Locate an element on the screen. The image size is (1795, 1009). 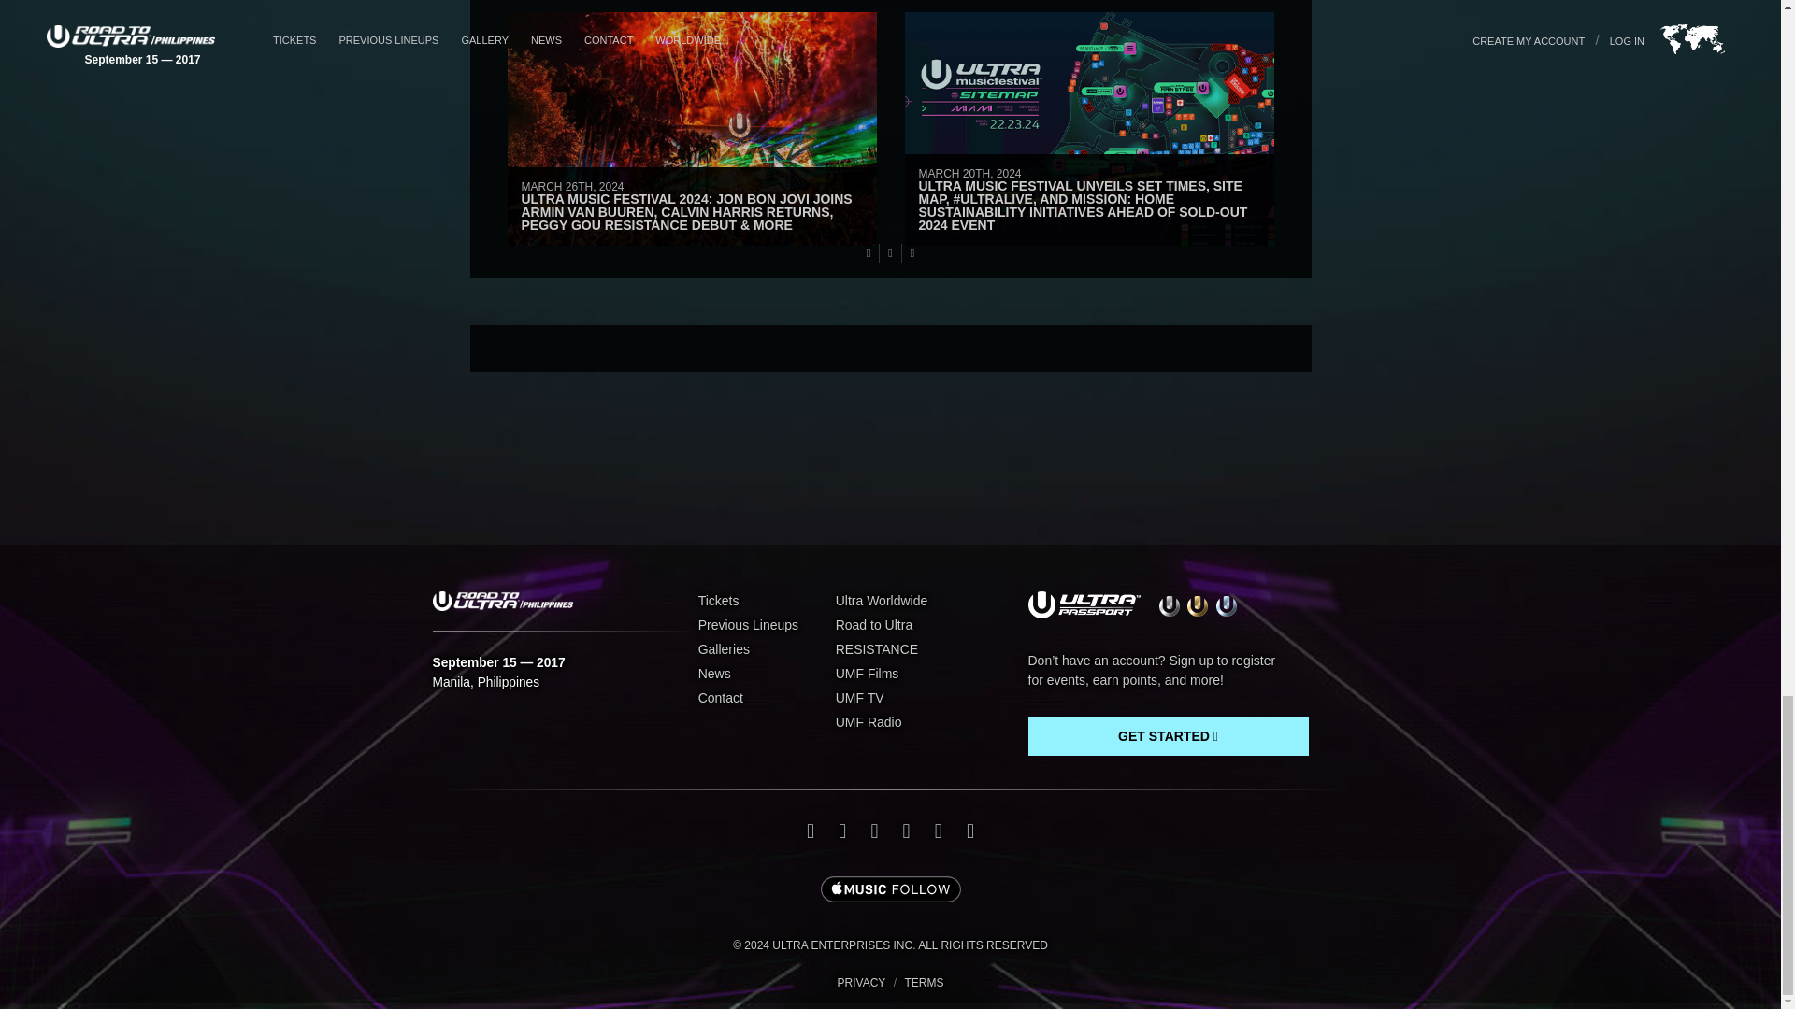
Follow us on Apple Music is located at coordinates (890, 890).